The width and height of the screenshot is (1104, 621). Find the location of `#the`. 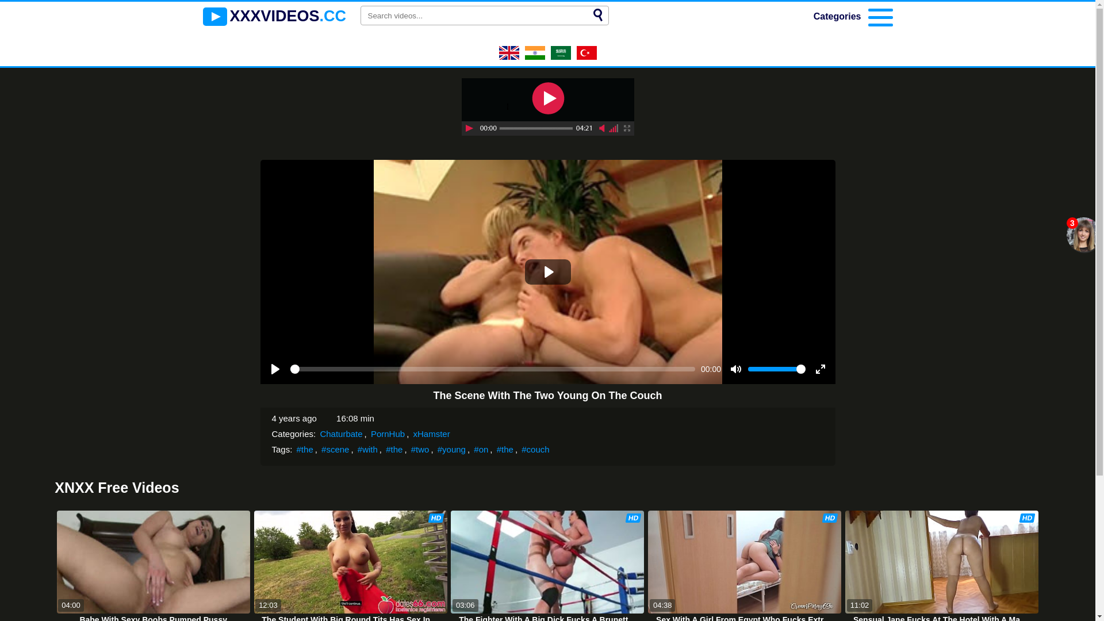

#the is located at coordinates (305, 450).